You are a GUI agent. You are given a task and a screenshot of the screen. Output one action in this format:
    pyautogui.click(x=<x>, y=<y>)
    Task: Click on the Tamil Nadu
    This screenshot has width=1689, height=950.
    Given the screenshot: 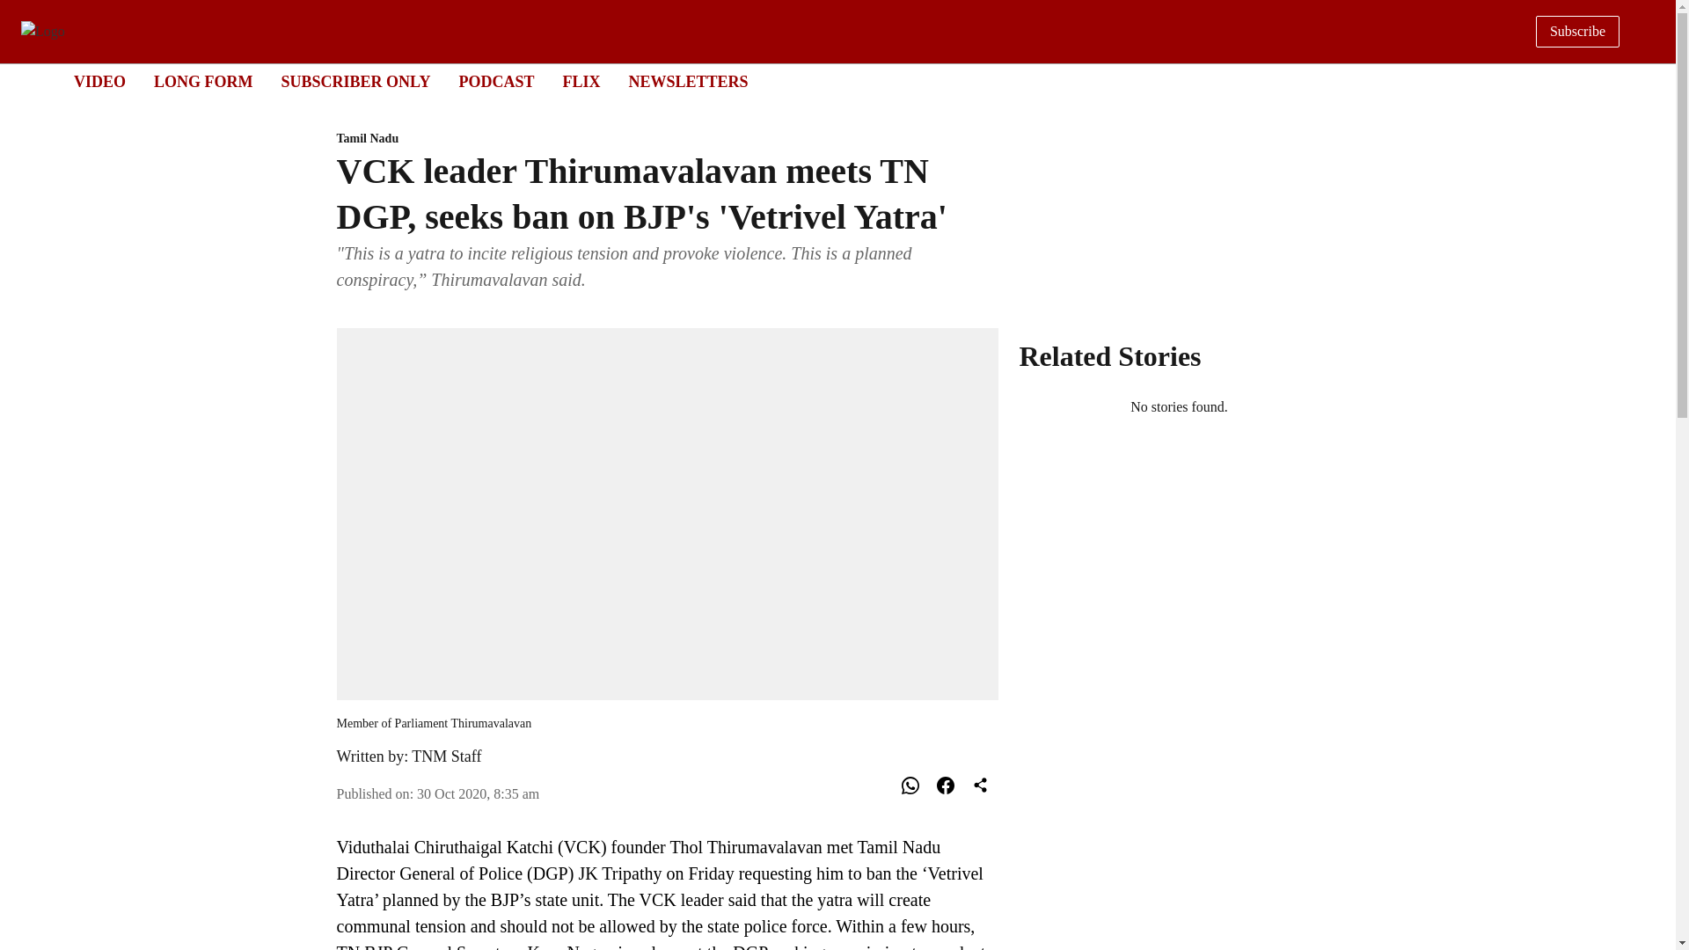 What is the action you would take?
    pyautogui.click(x=667, y=139)
    